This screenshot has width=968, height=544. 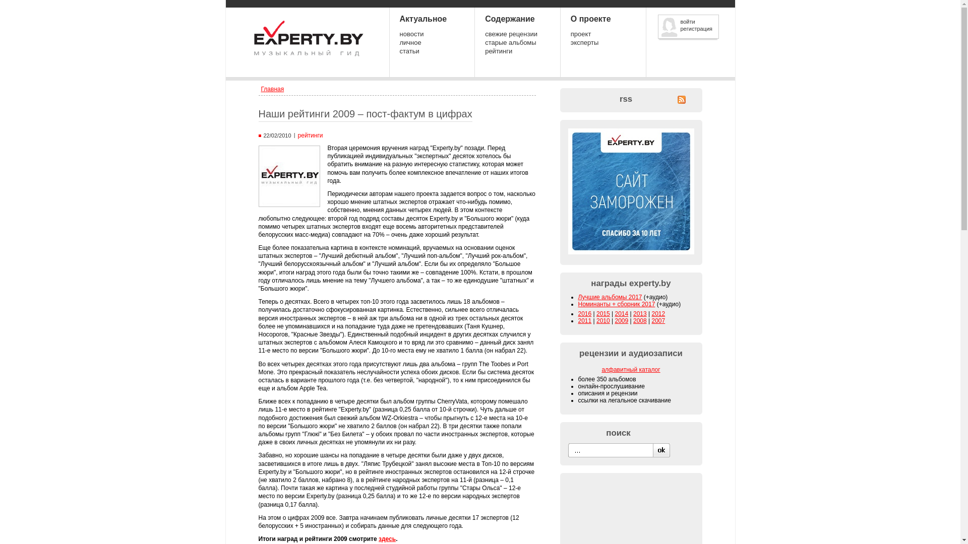 What do you see at coordinates (585, 314) in the screenshot?
I see `2016` at bounding box center [585, 314].